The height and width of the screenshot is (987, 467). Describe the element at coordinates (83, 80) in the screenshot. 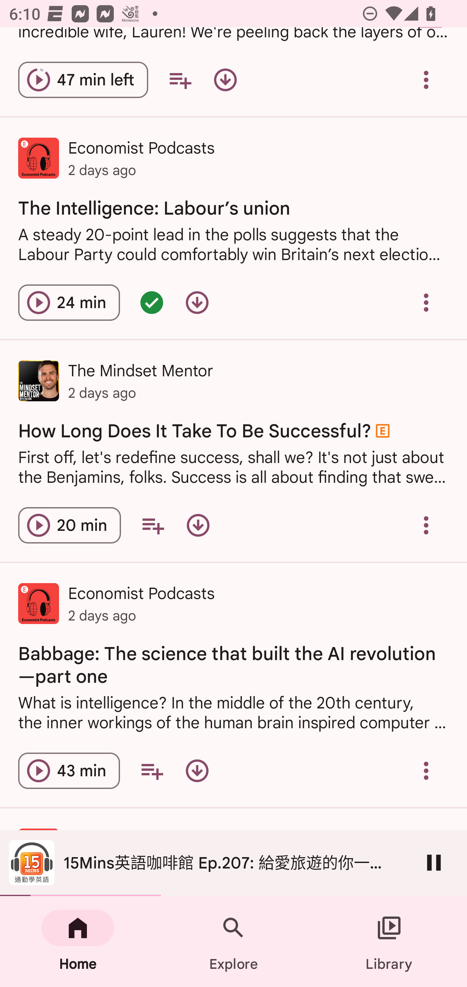

I see `Play episode Meet My Wife 47 min left` at that location.